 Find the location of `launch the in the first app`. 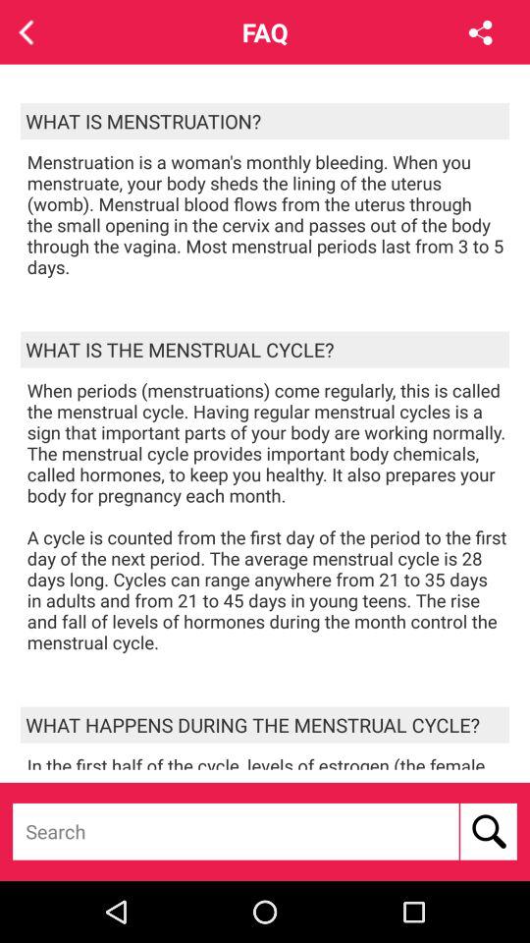

launch the in the first app is located at coordinates (268, 761).